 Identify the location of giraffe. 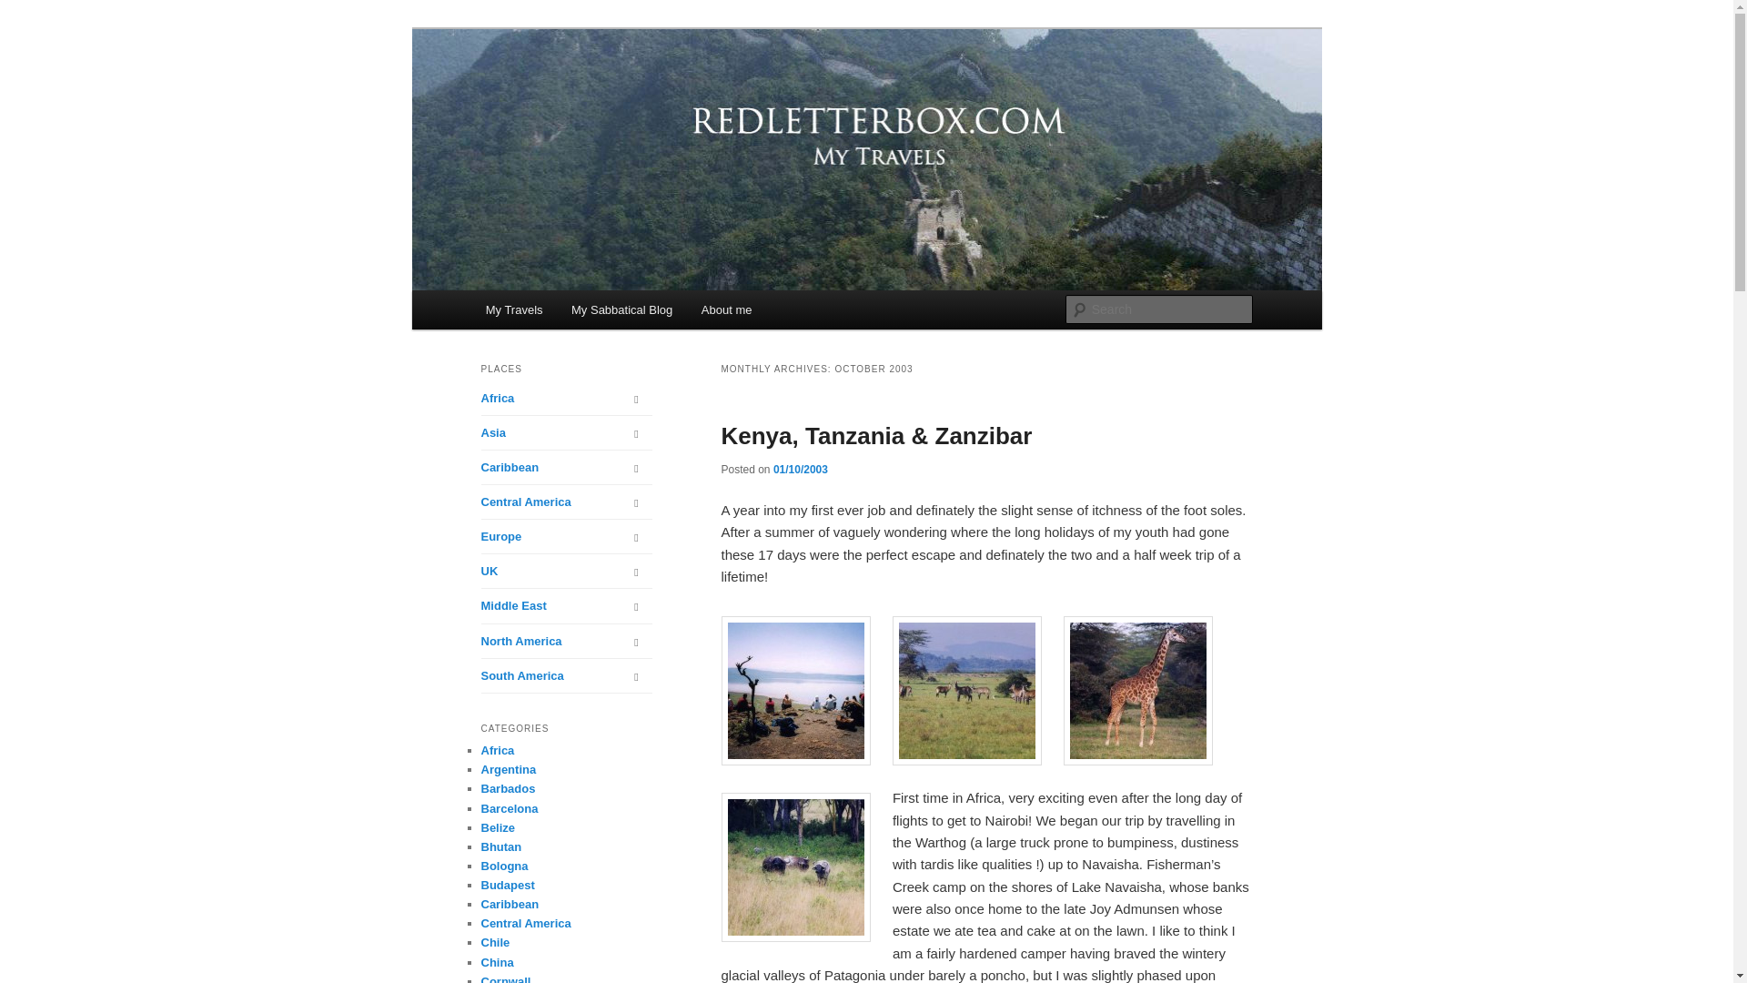
(1137, 691).